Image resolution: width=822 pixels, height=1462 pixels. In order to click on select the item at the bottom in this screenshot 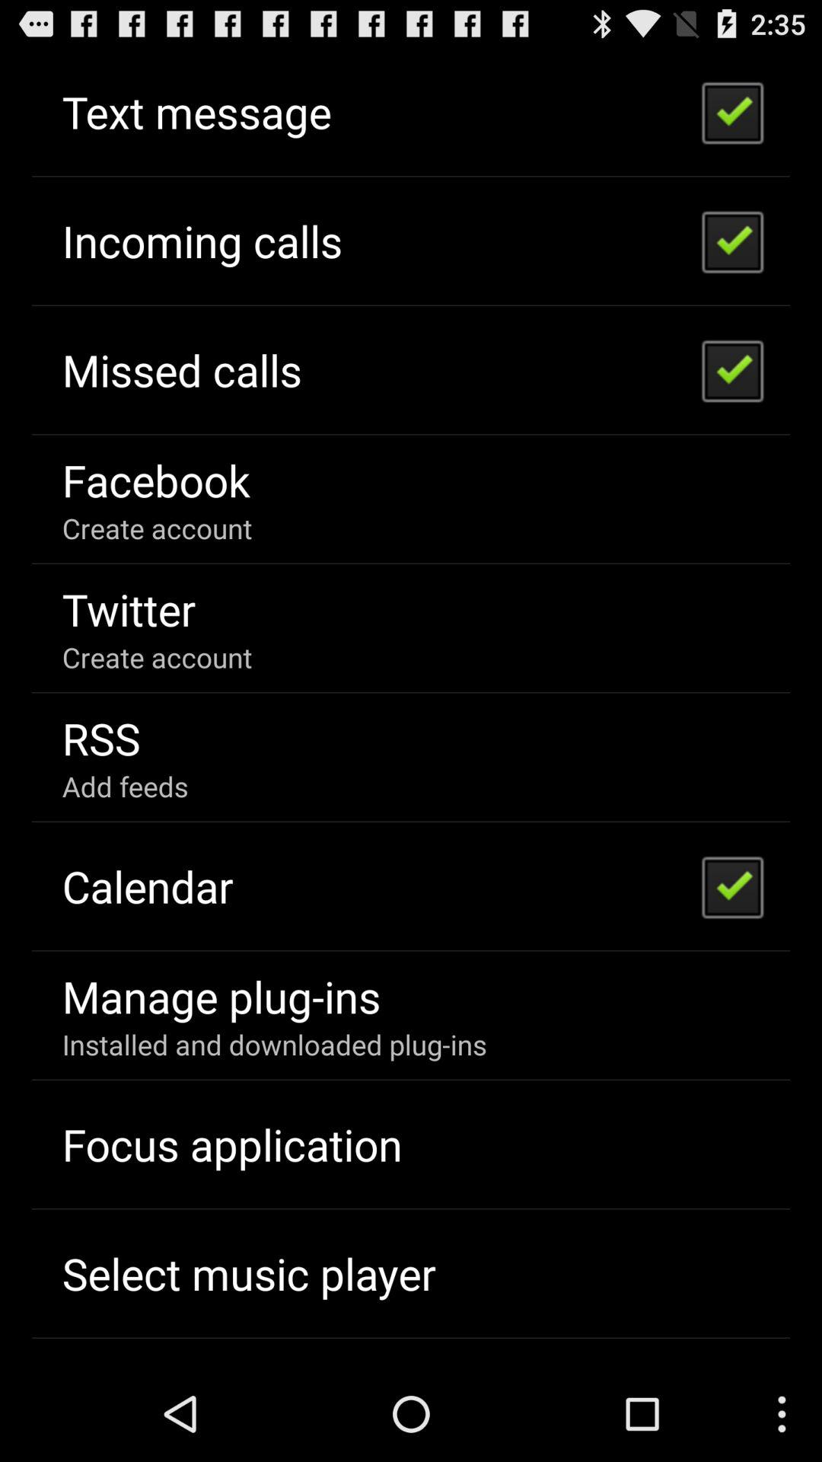, I will do `click(274, 1045)`.